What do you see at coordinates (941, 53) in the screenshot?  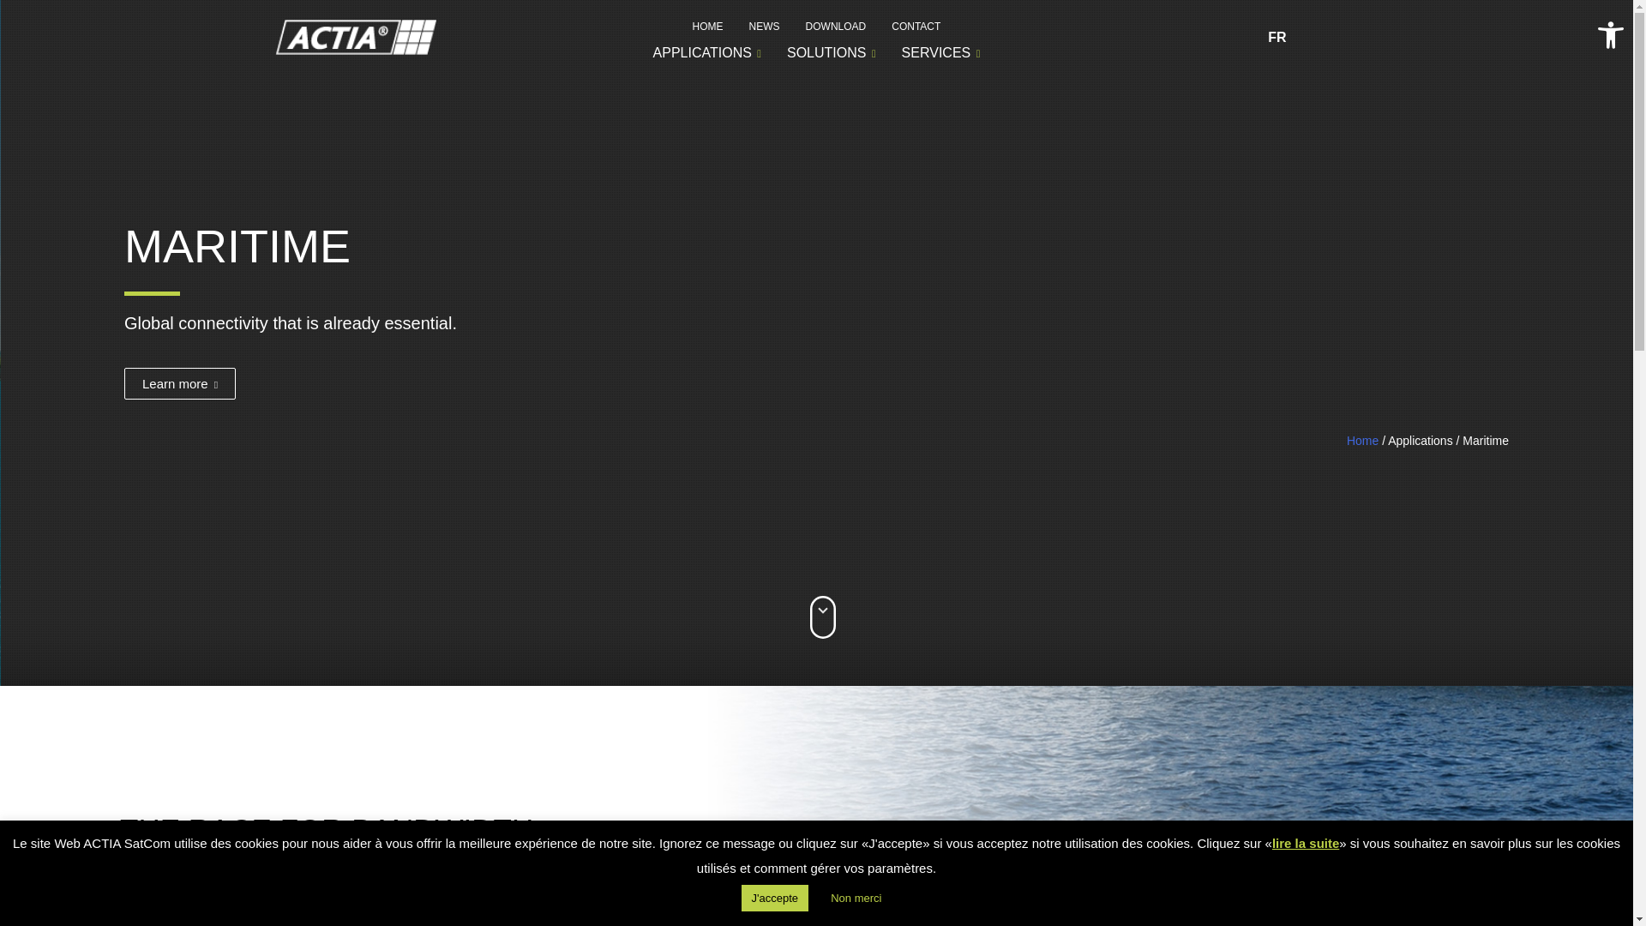 I see `SERVICES` at bounding box center [941, 53].